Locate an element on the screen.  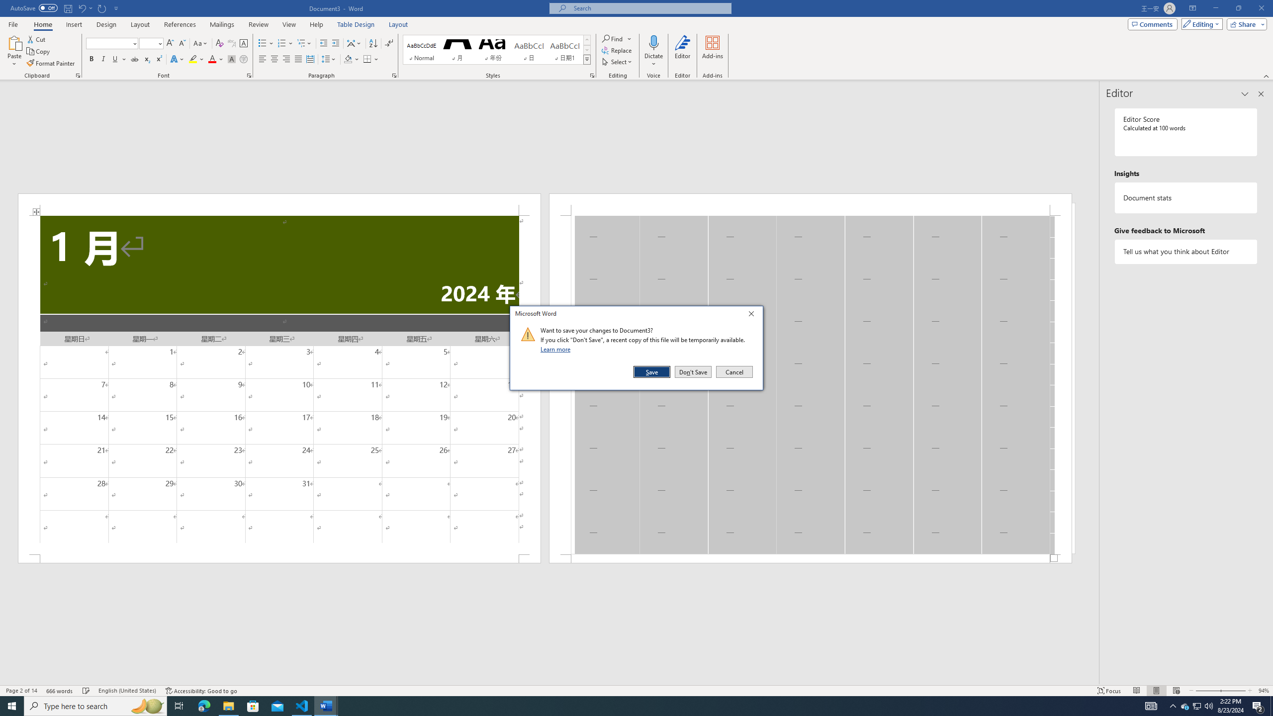
Numbering is located at coordinates (281, 44).